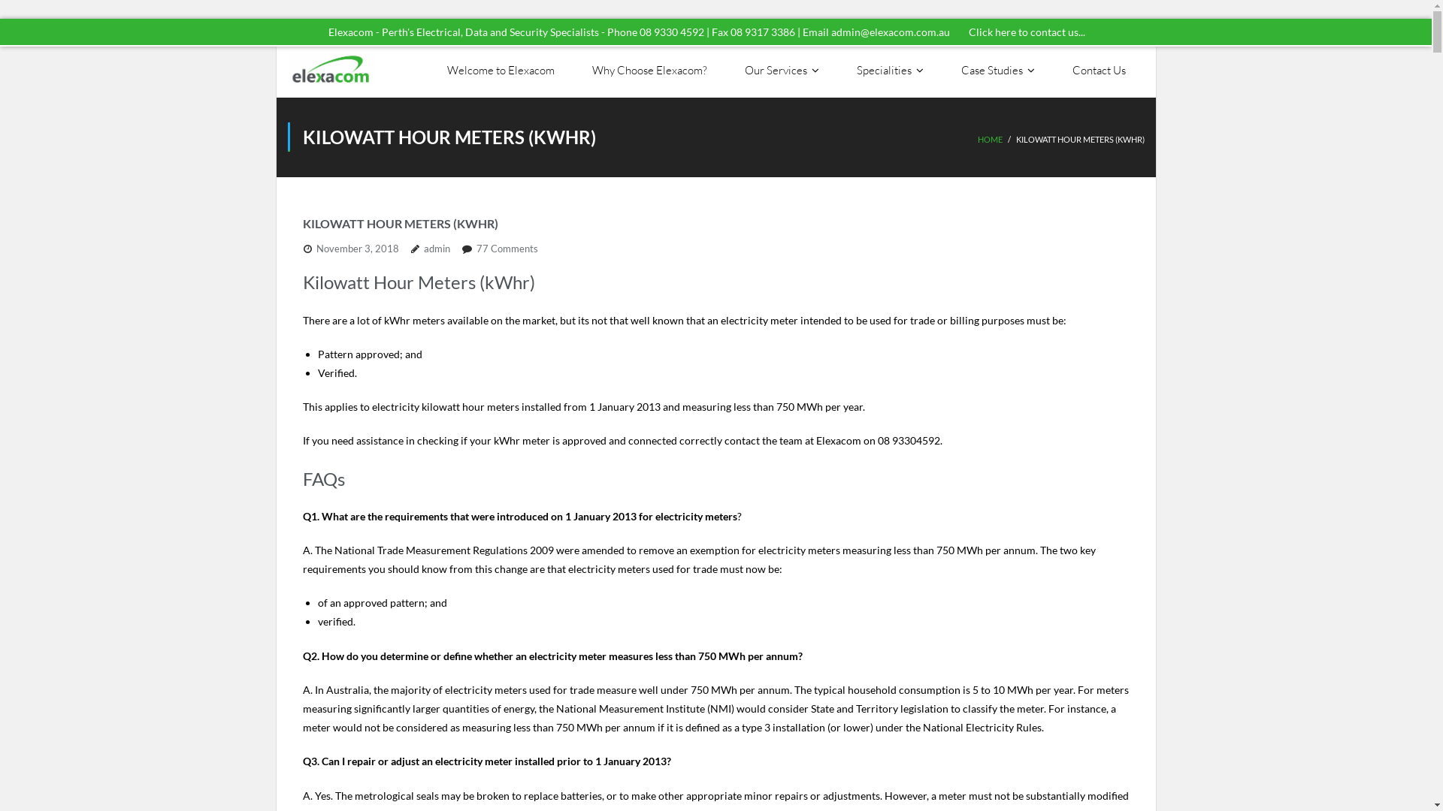  I want to click on Case Studies, so click(998, 71).